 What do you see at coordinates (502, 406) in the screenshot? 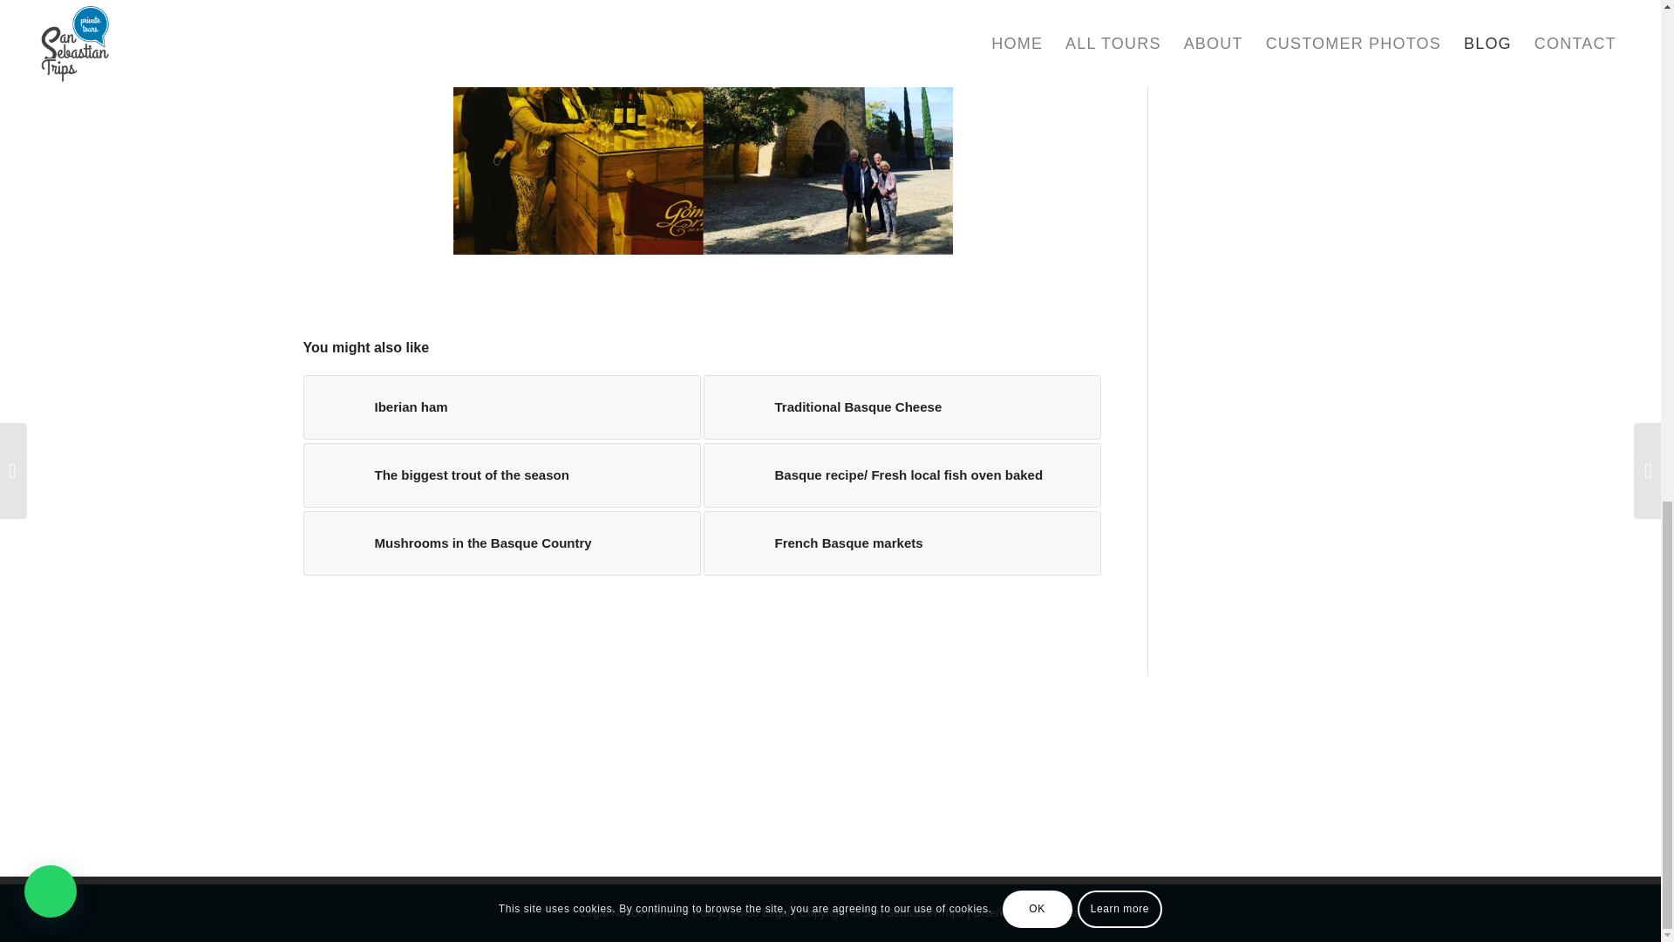
I see `Iberian ham` at bounding box center [502, 406].